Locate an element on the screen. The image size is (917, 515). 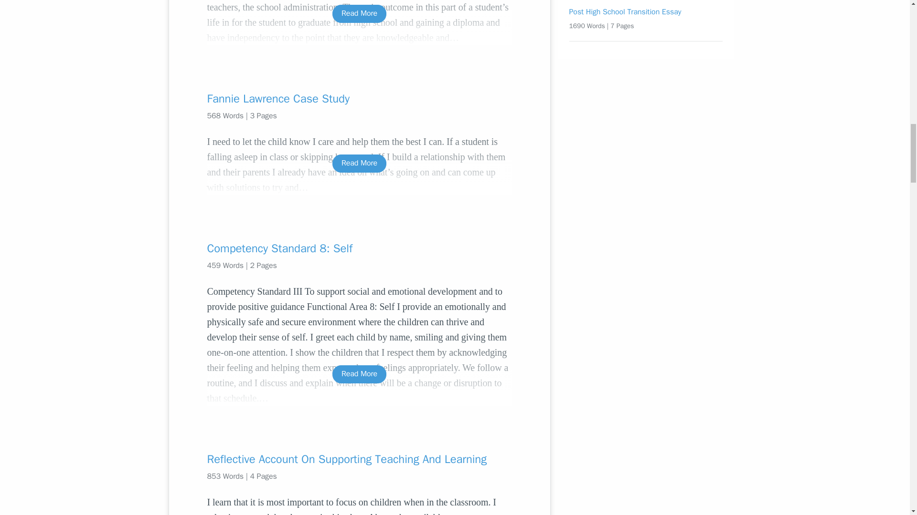
Competency Standard 8: Self is located at coordinates (359, 248).